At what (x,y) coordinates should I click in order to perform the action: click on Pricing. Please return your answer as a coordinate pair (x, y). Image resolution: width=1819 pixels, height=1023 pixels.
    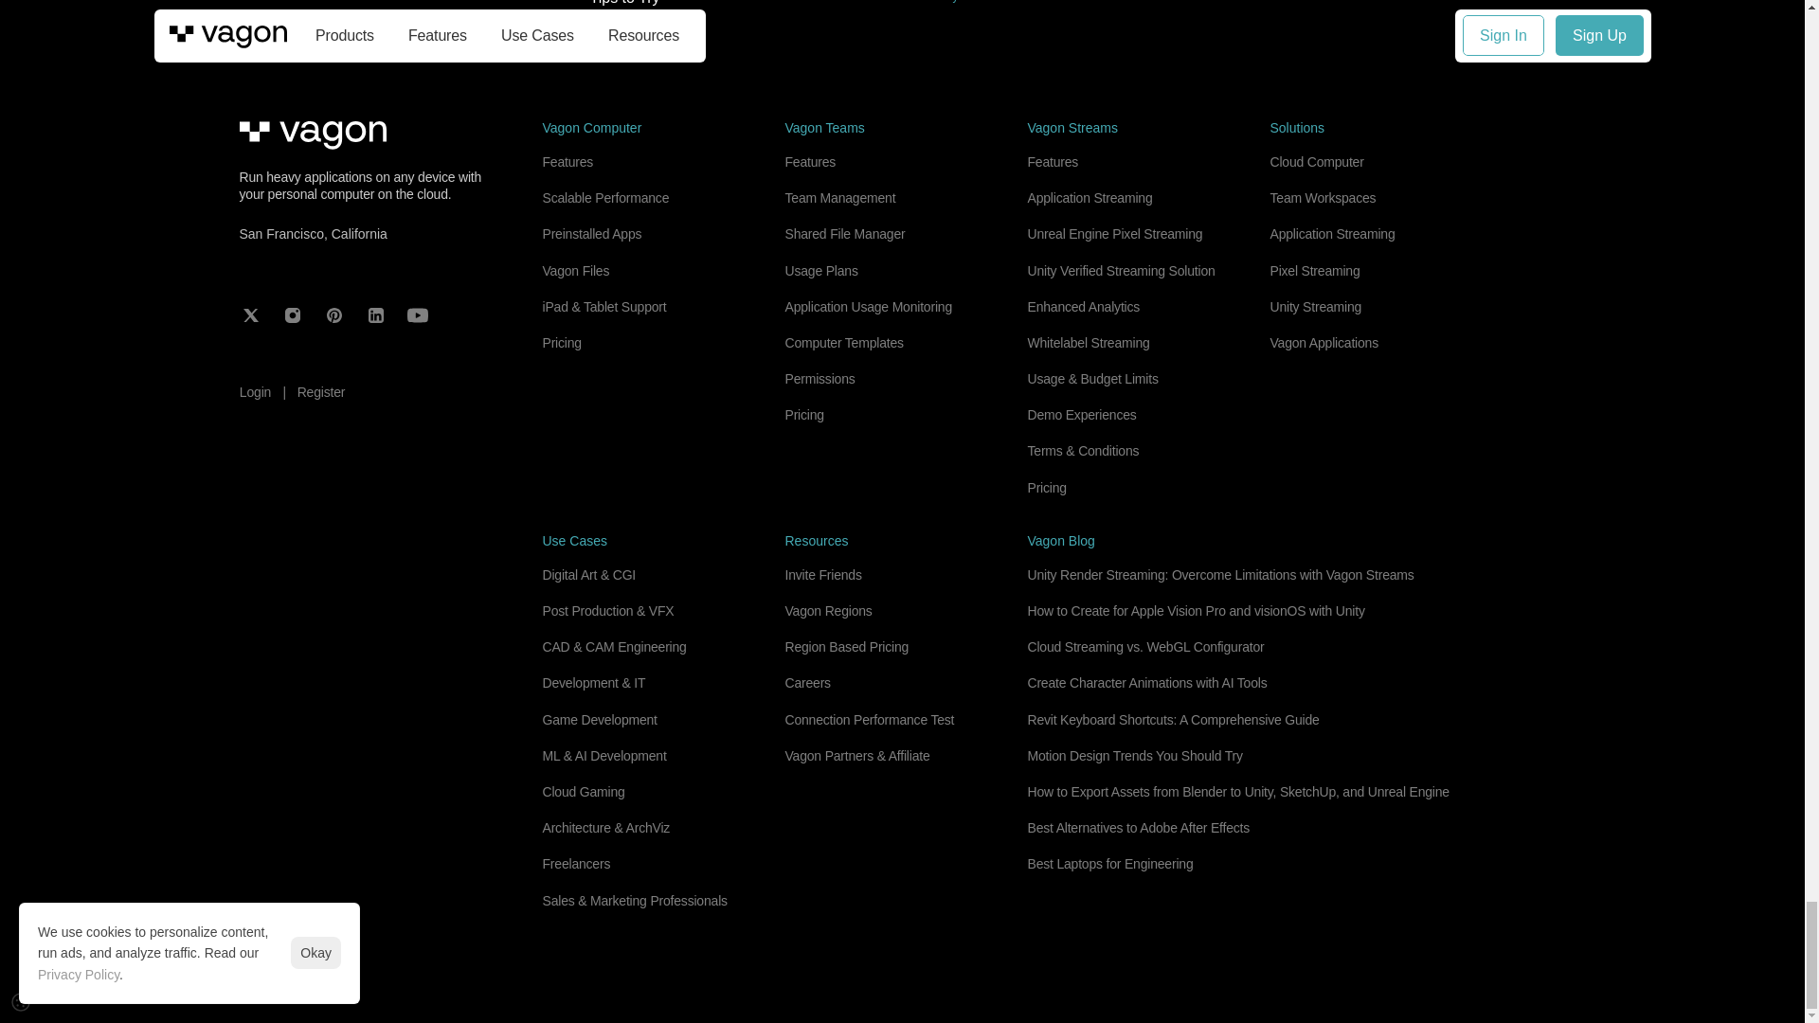
    Looking at the image, I should click on (390, 8).